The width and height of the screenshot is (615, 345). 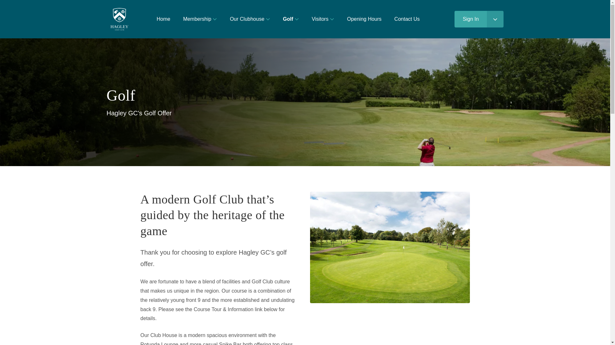 What do you see at coordinates (364, 19) in the screenshot?
I see `Opening Hours` at bounding box center [364, 19].